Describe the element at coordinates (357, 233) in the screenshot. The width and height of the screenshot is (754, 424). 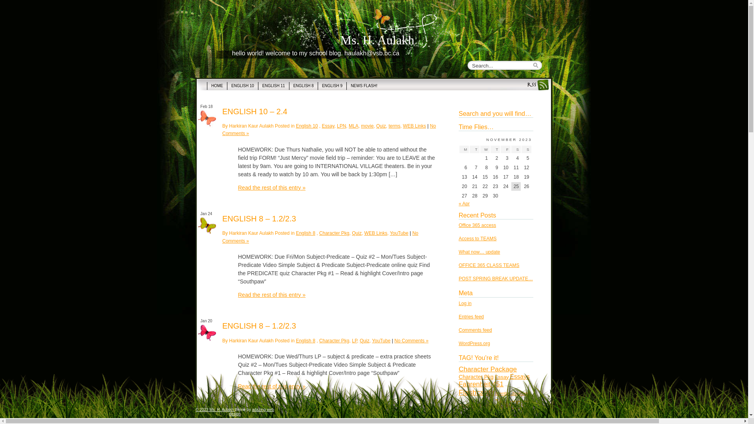
I see `Quiz` at that location.